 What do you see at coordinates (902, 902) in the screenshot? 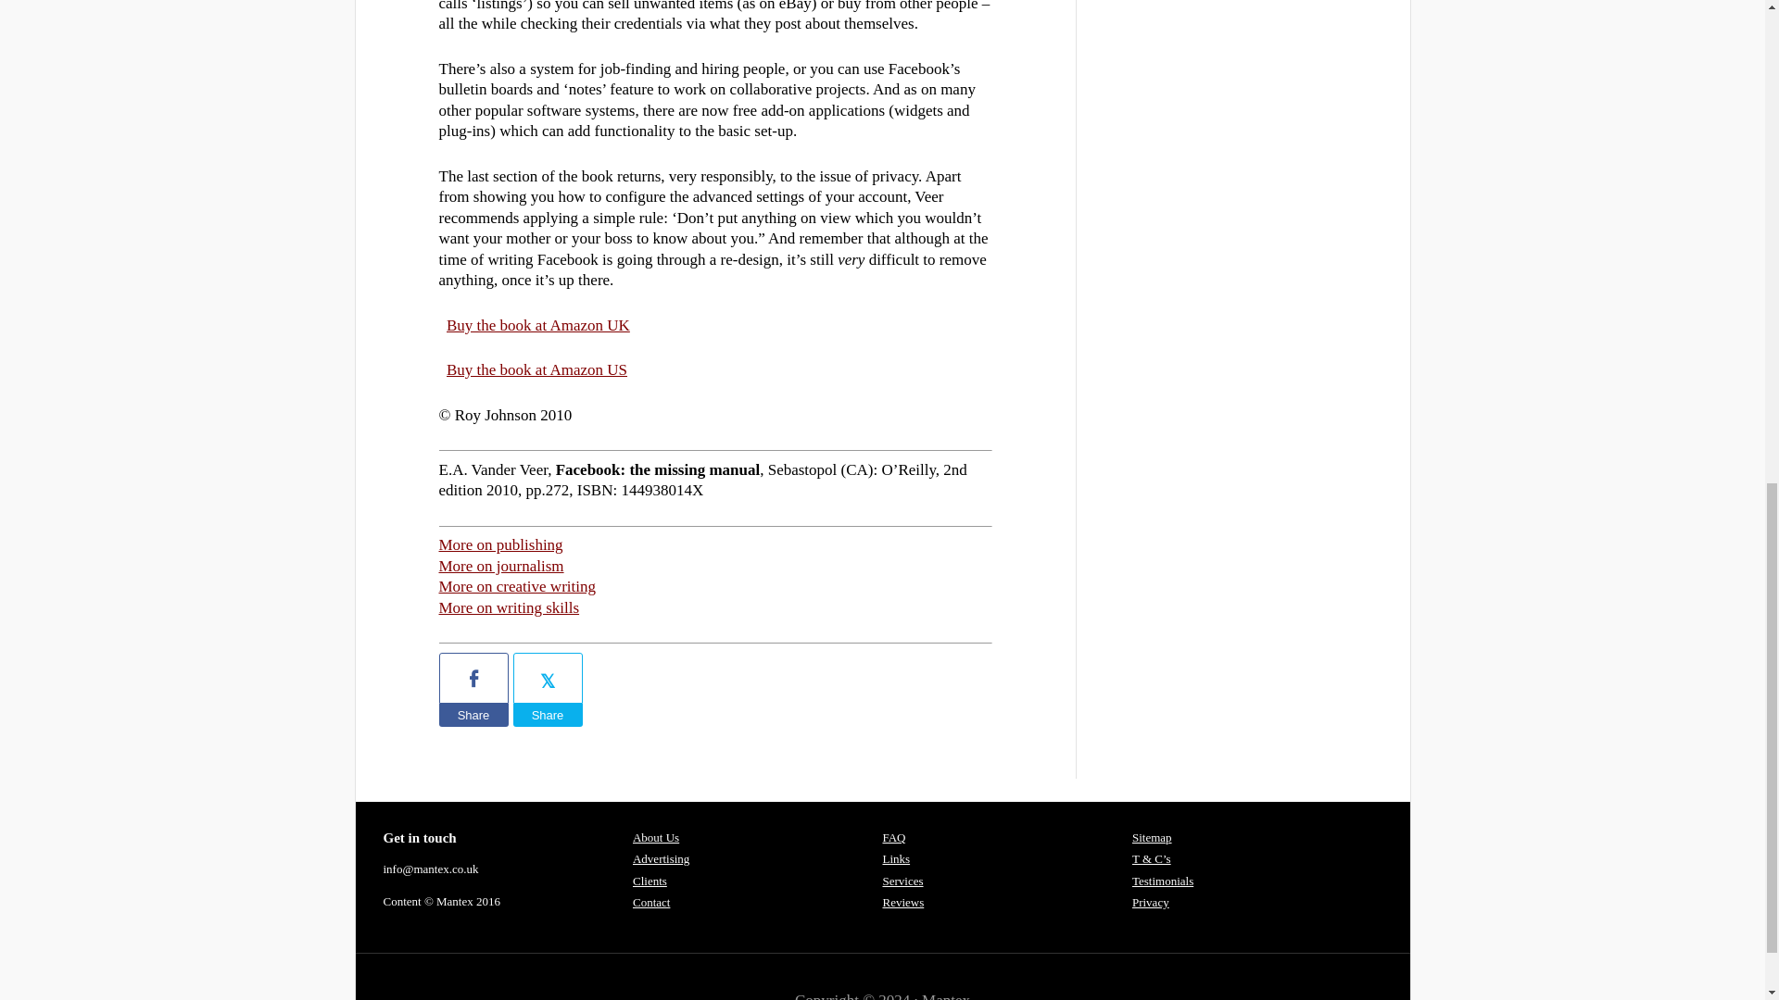
I see `Reviews` at bounding box center [902, 902].